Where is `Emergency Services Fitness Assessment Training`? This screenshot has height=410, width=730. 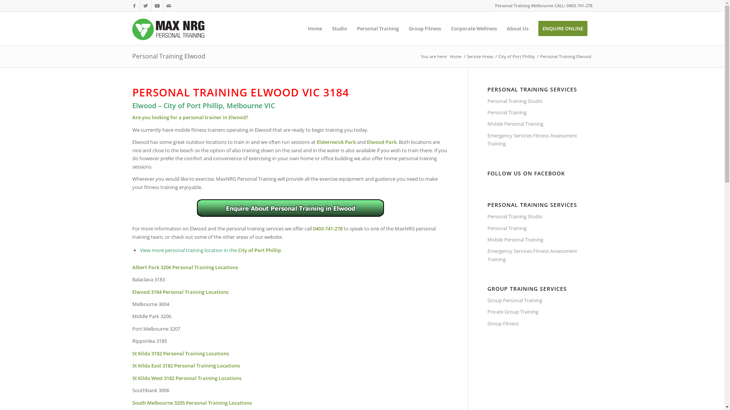 Emergency Services Fitness Assessment Training is located at coordinates (540, 255).